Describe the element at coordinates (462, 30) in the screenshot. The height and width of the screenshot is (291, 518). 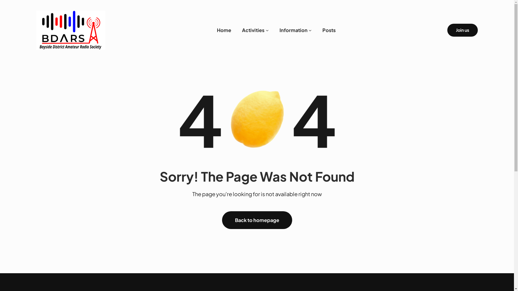
I see `Join us` at that location.